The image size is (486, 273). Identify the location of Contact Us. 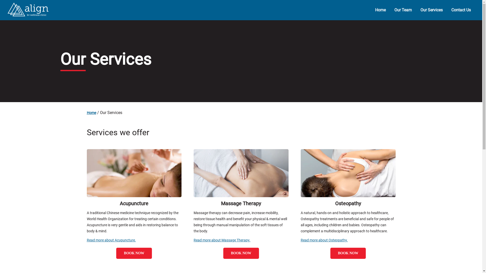
(461, 10).